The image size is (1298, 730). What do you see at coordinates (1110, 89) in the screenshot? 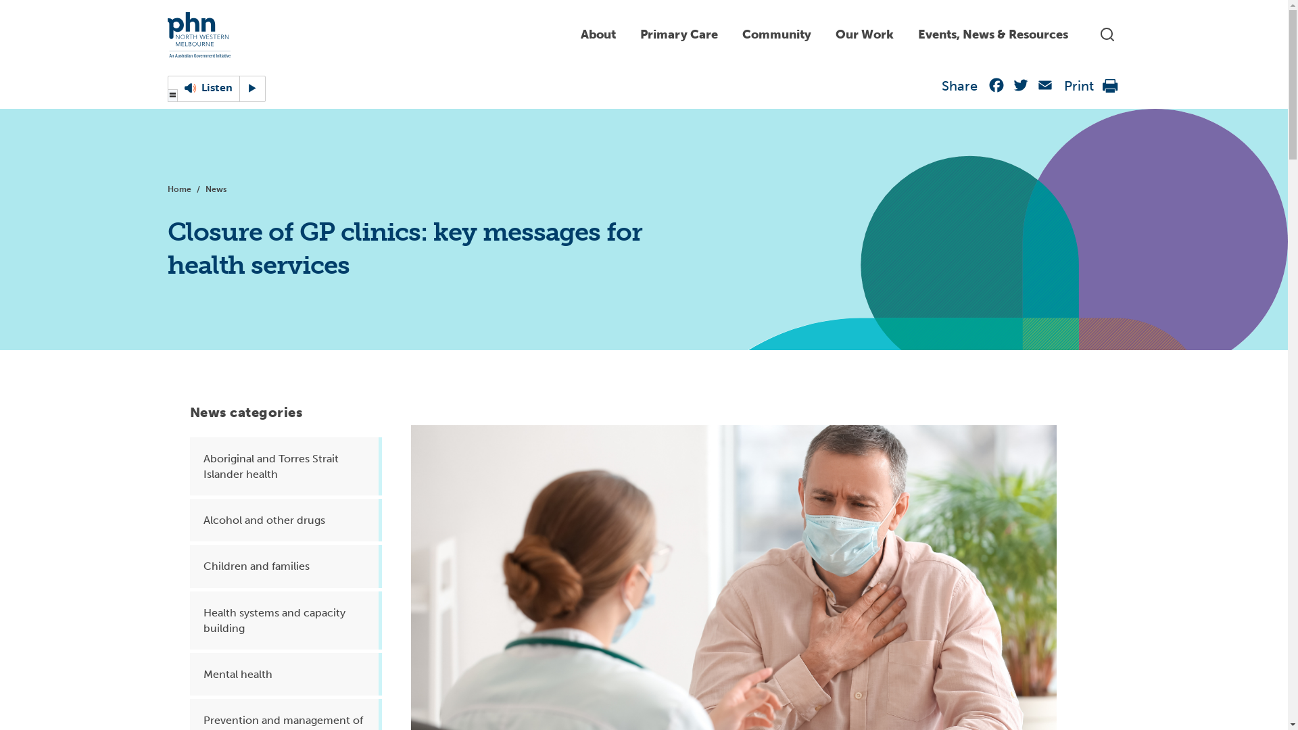
I see `PrintFriendly` at bounding box center [1110, 89].